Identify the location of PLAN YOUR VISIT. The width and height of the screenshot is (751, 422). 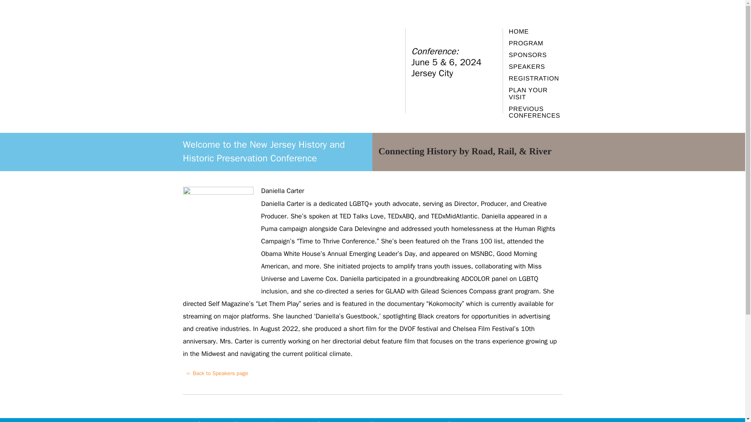
(536, 94).